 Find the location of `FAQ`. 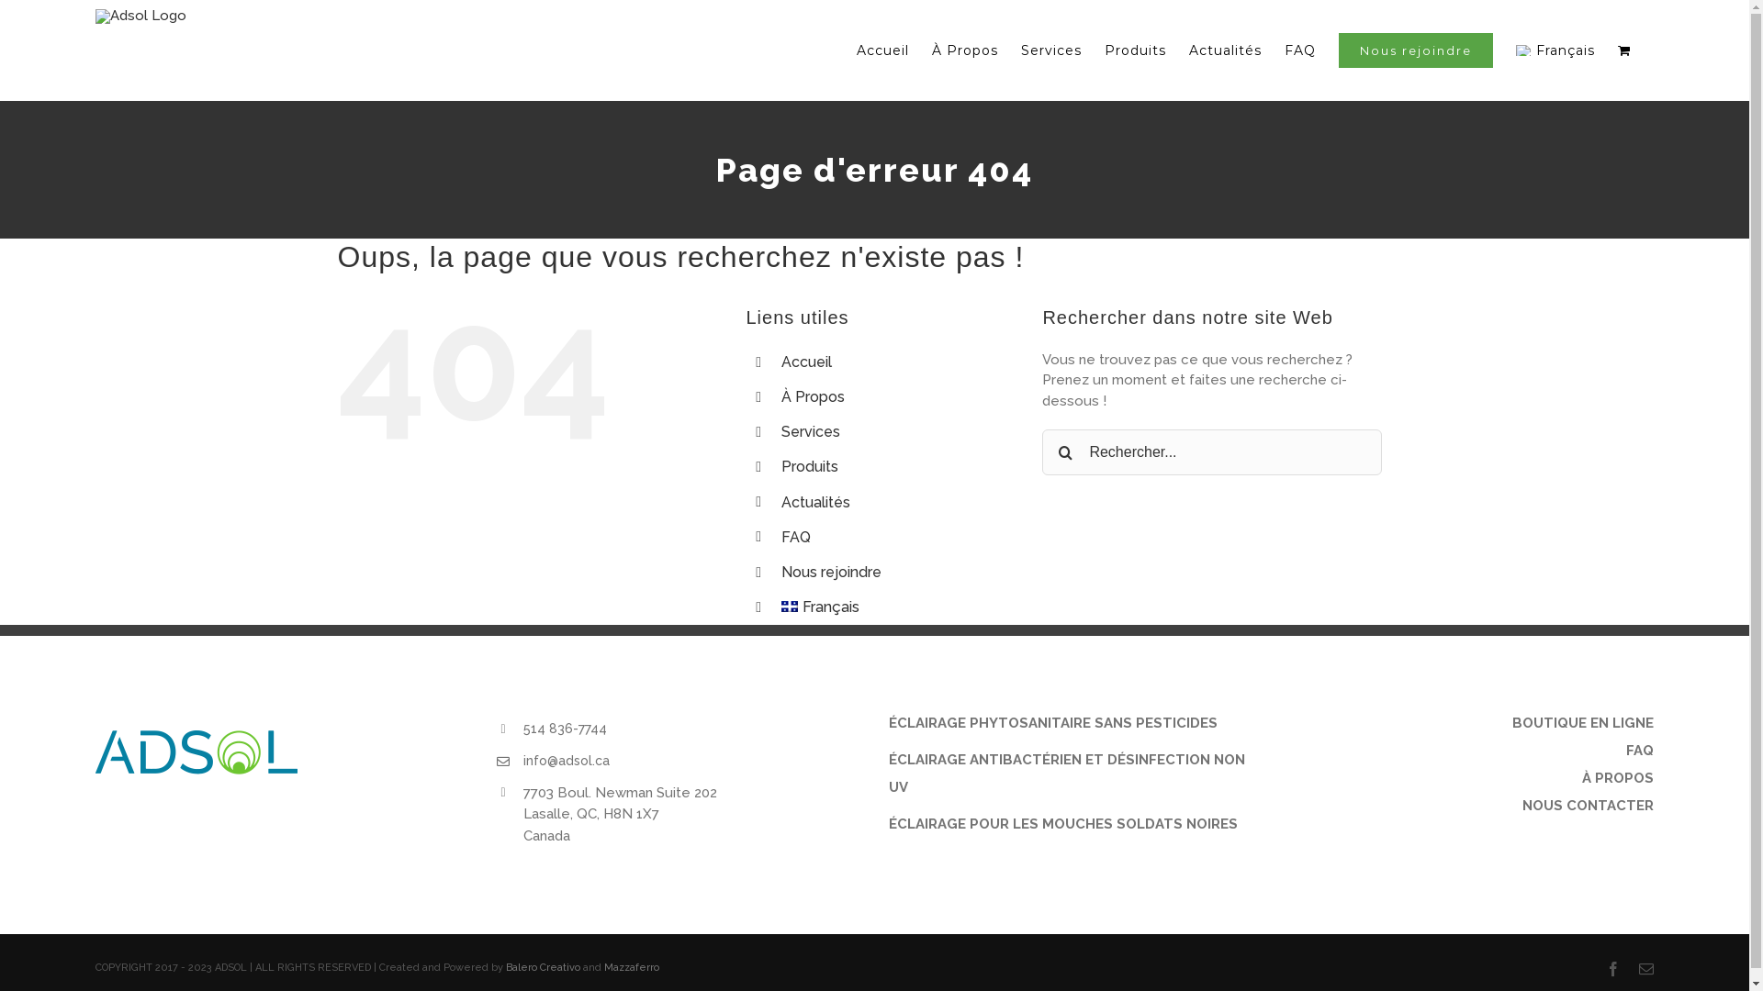

FAQ is located at coordinates (1470, 751).